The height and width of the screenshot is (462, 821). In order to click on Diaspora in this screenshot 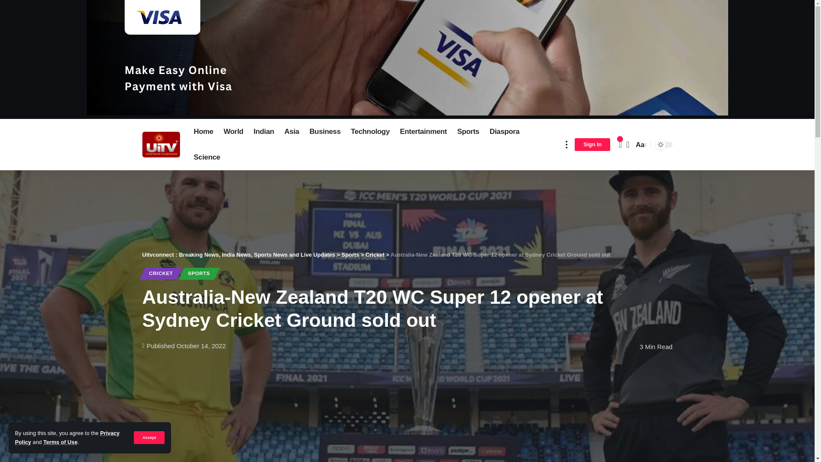, I will do `click(504, 132)`.